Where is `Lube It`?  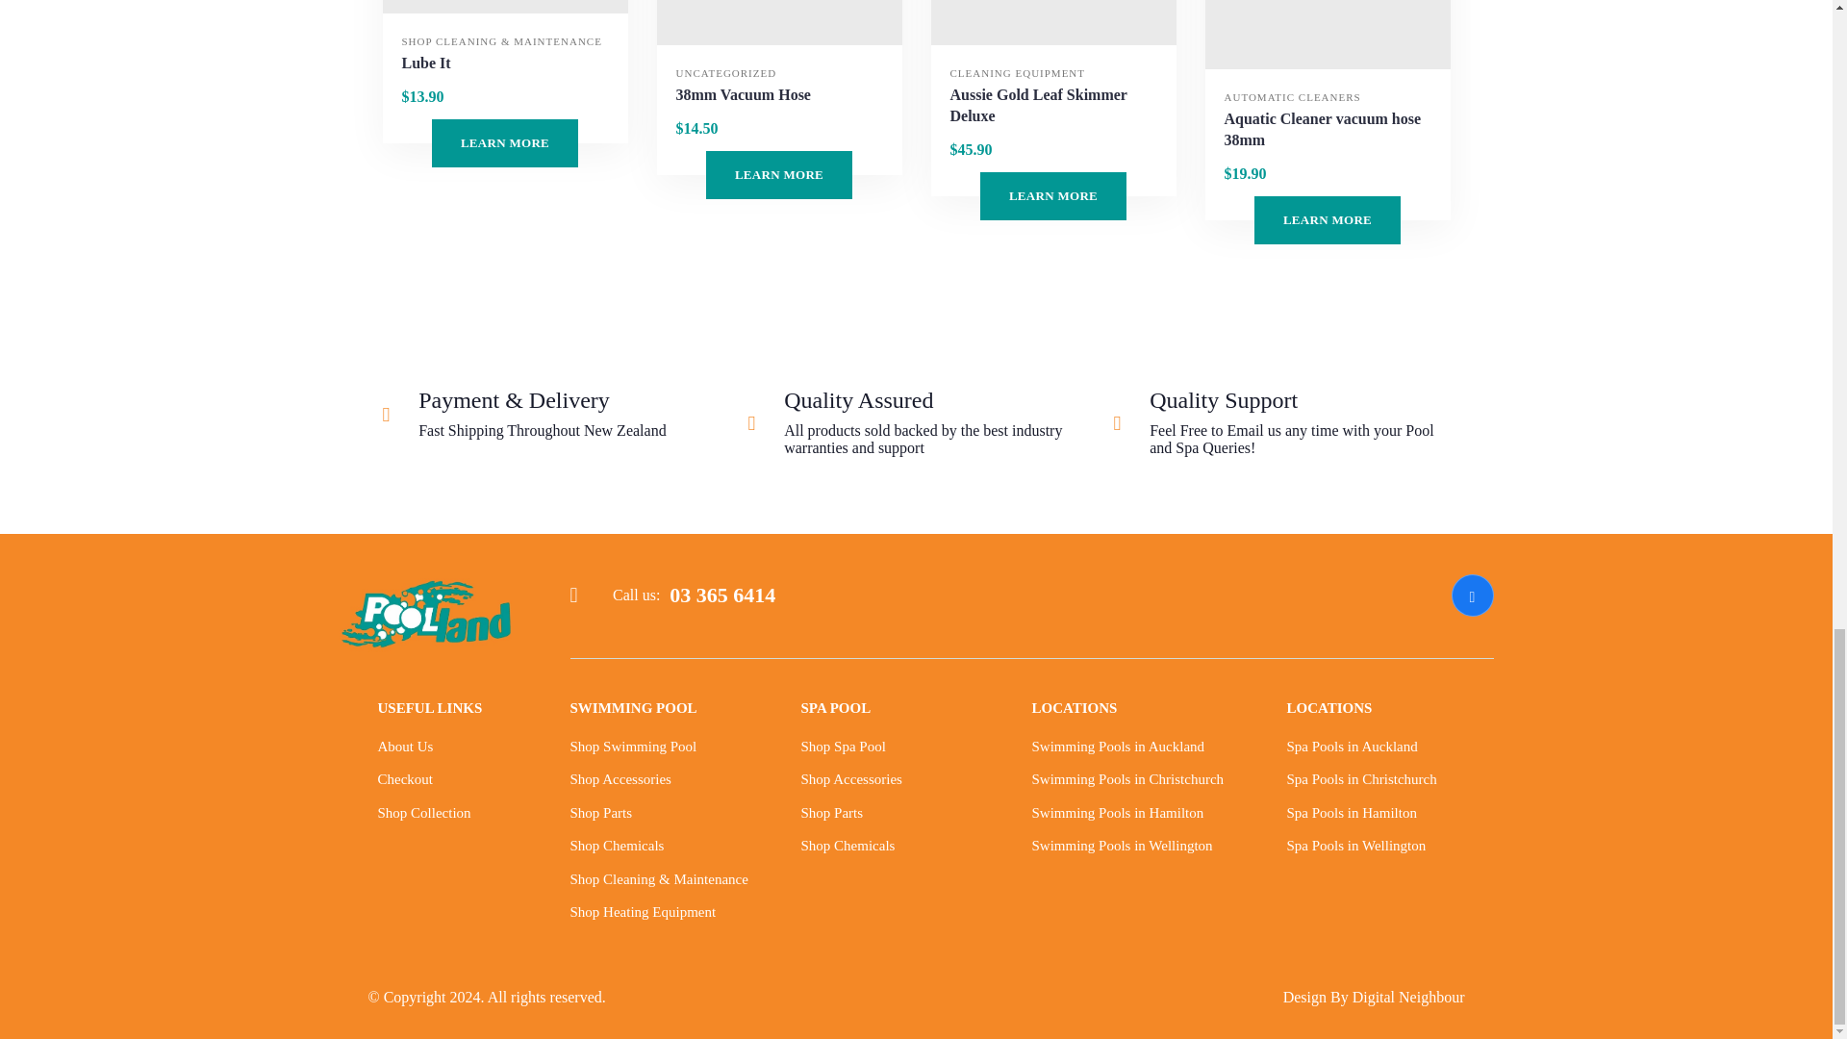
Lube It is located at coordinates (426, 63).